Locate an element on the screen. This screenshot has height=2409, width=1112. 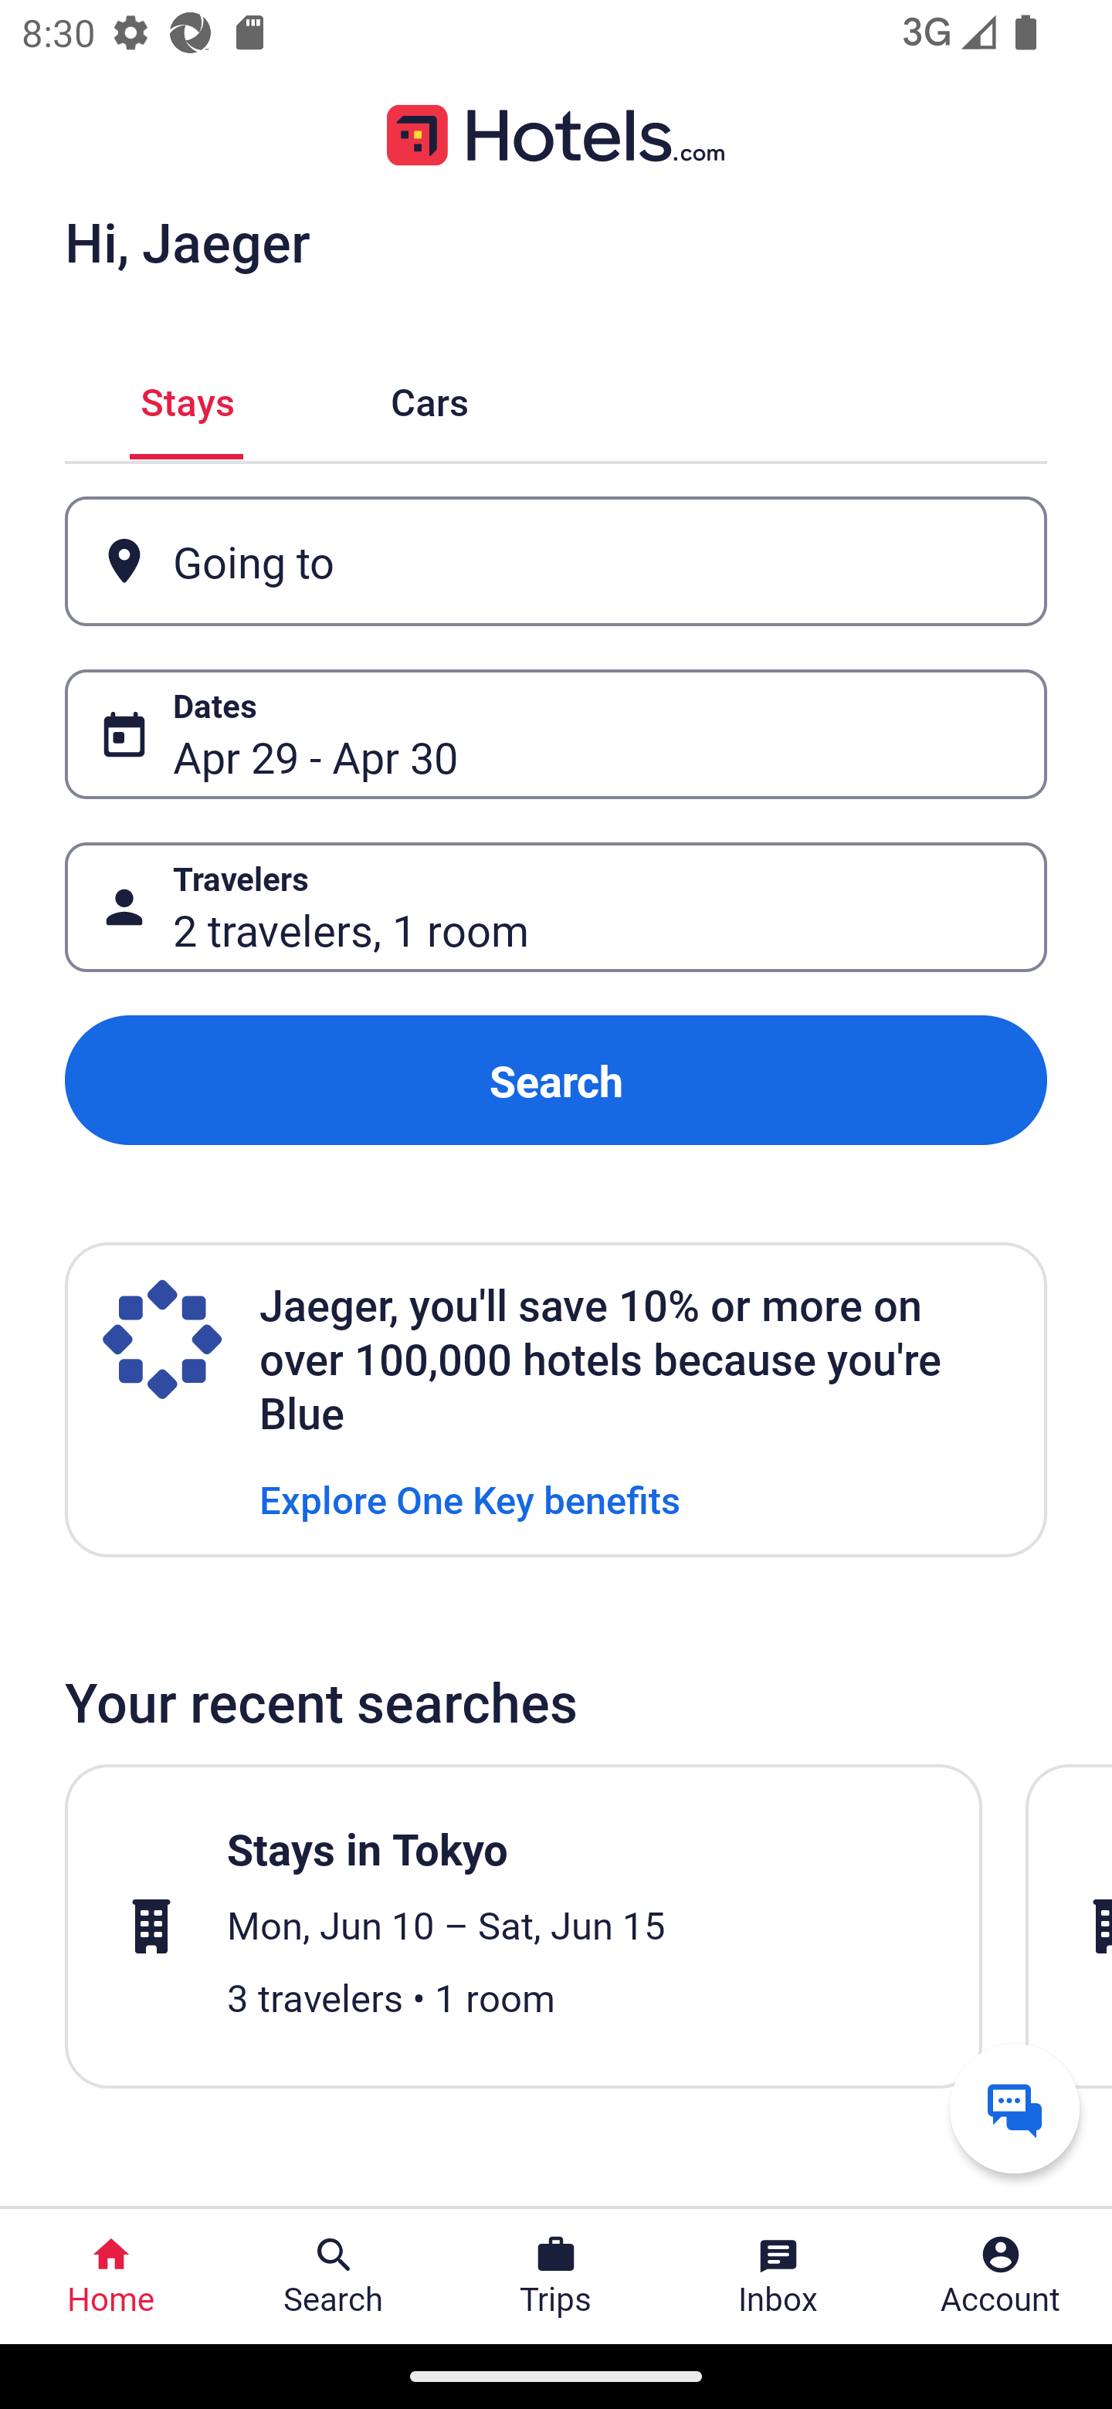
Hi, Jaeger is located at coordinates (187, 241).